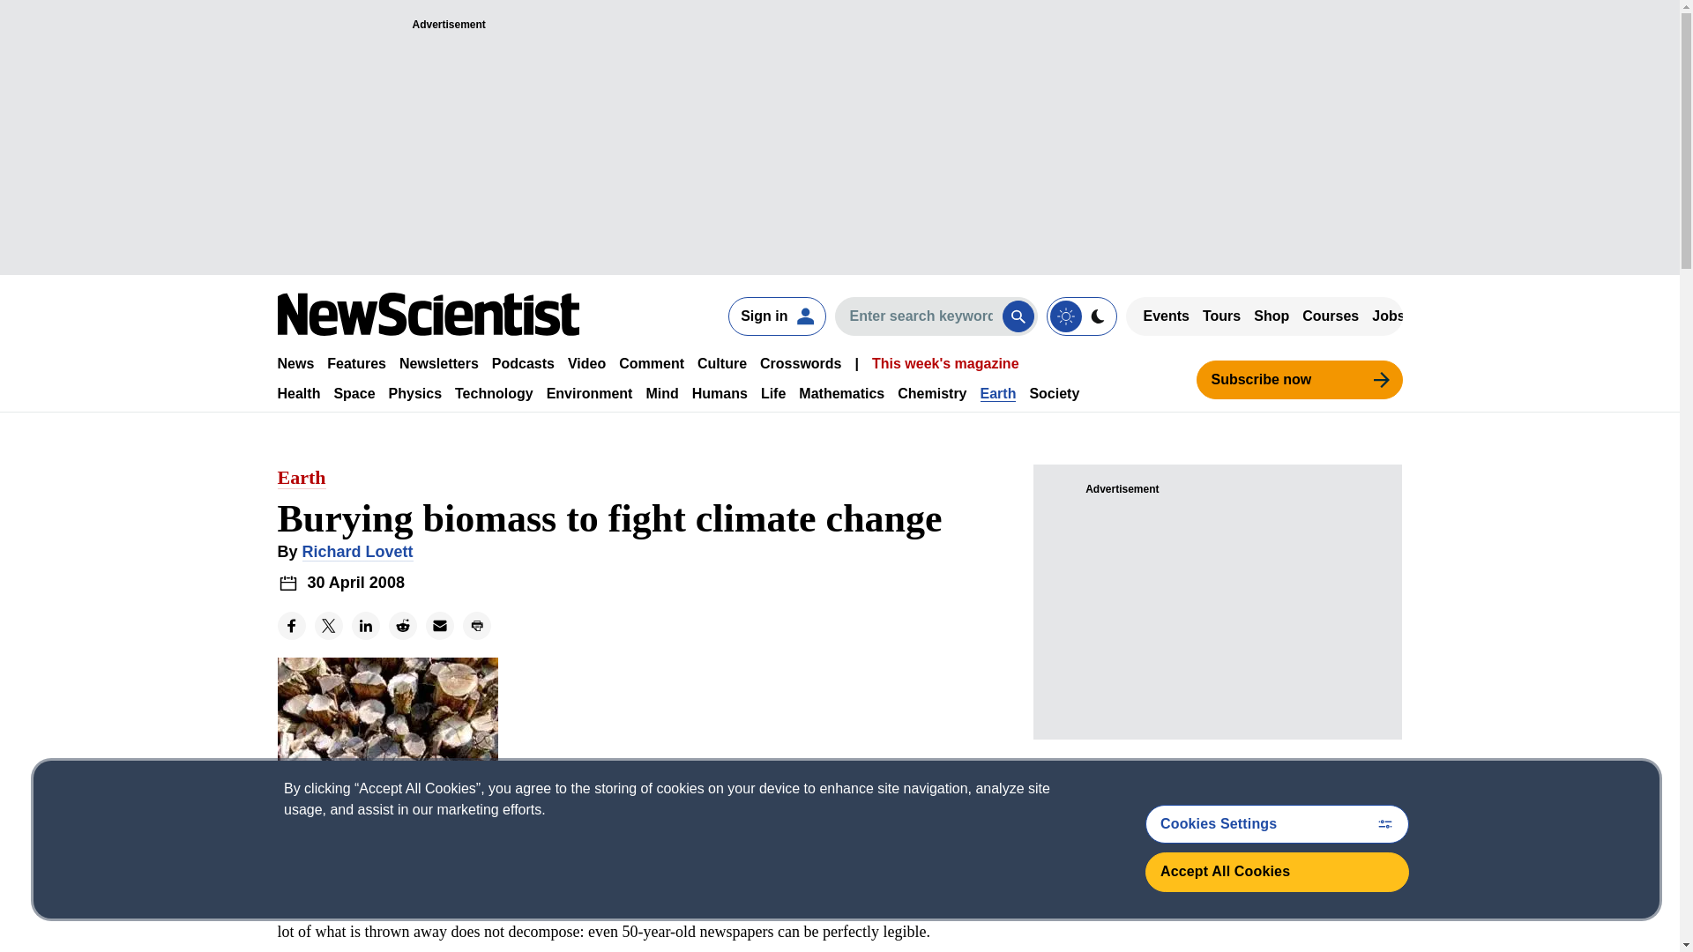 The width and height of the screenshot is (1693, 952). Describe the element at coordinates (356, 363) in the screenshot. I see `Features` at that location.